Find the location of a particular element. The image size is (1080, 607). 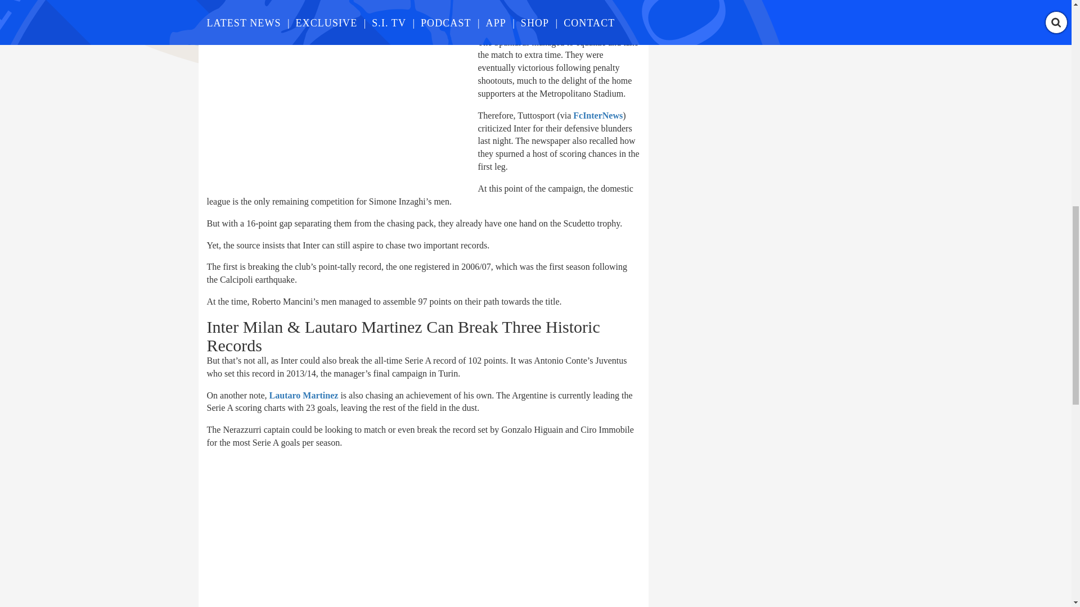

FcInterNews is located at coordinates (598, 115).